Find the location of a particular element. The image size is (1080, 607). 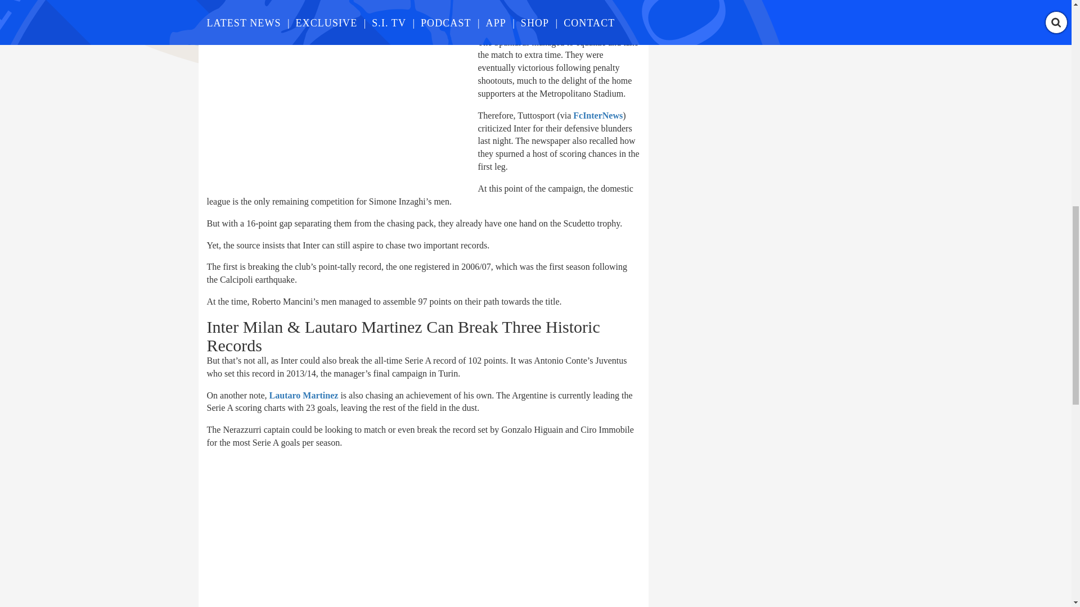

FcInterNews is located at coordinates (598, 115).